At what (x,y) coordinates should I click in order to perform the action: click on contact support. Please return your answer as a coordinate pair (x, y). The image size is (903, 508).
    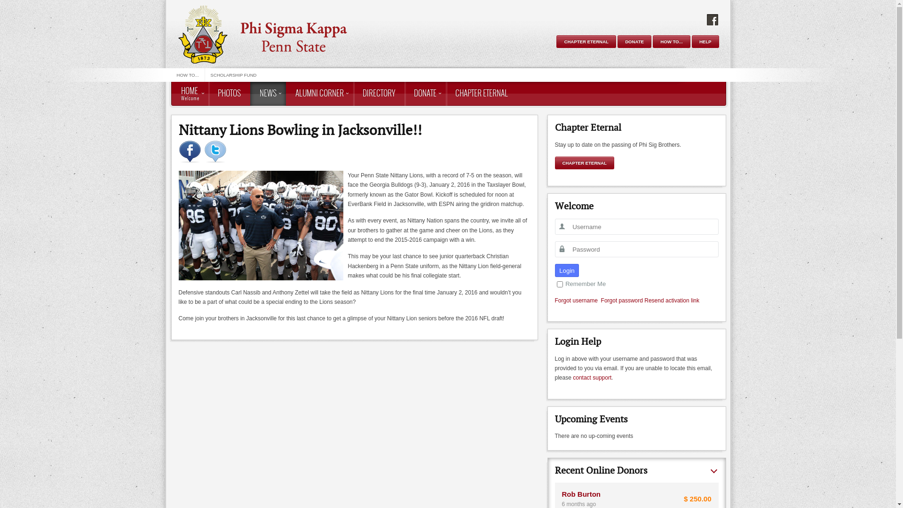
    Looking at the image, I should click on (592, 378).